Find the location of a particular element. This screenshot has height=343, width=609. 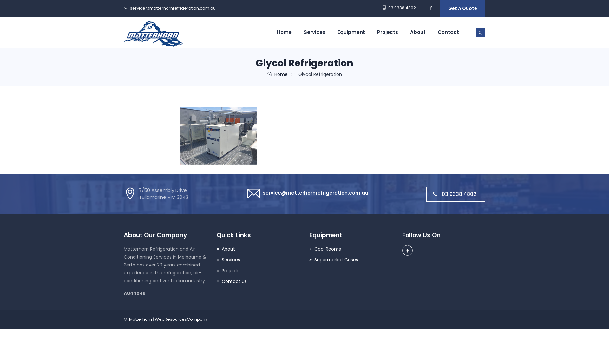

  Home is located at coordinates (277, 74).